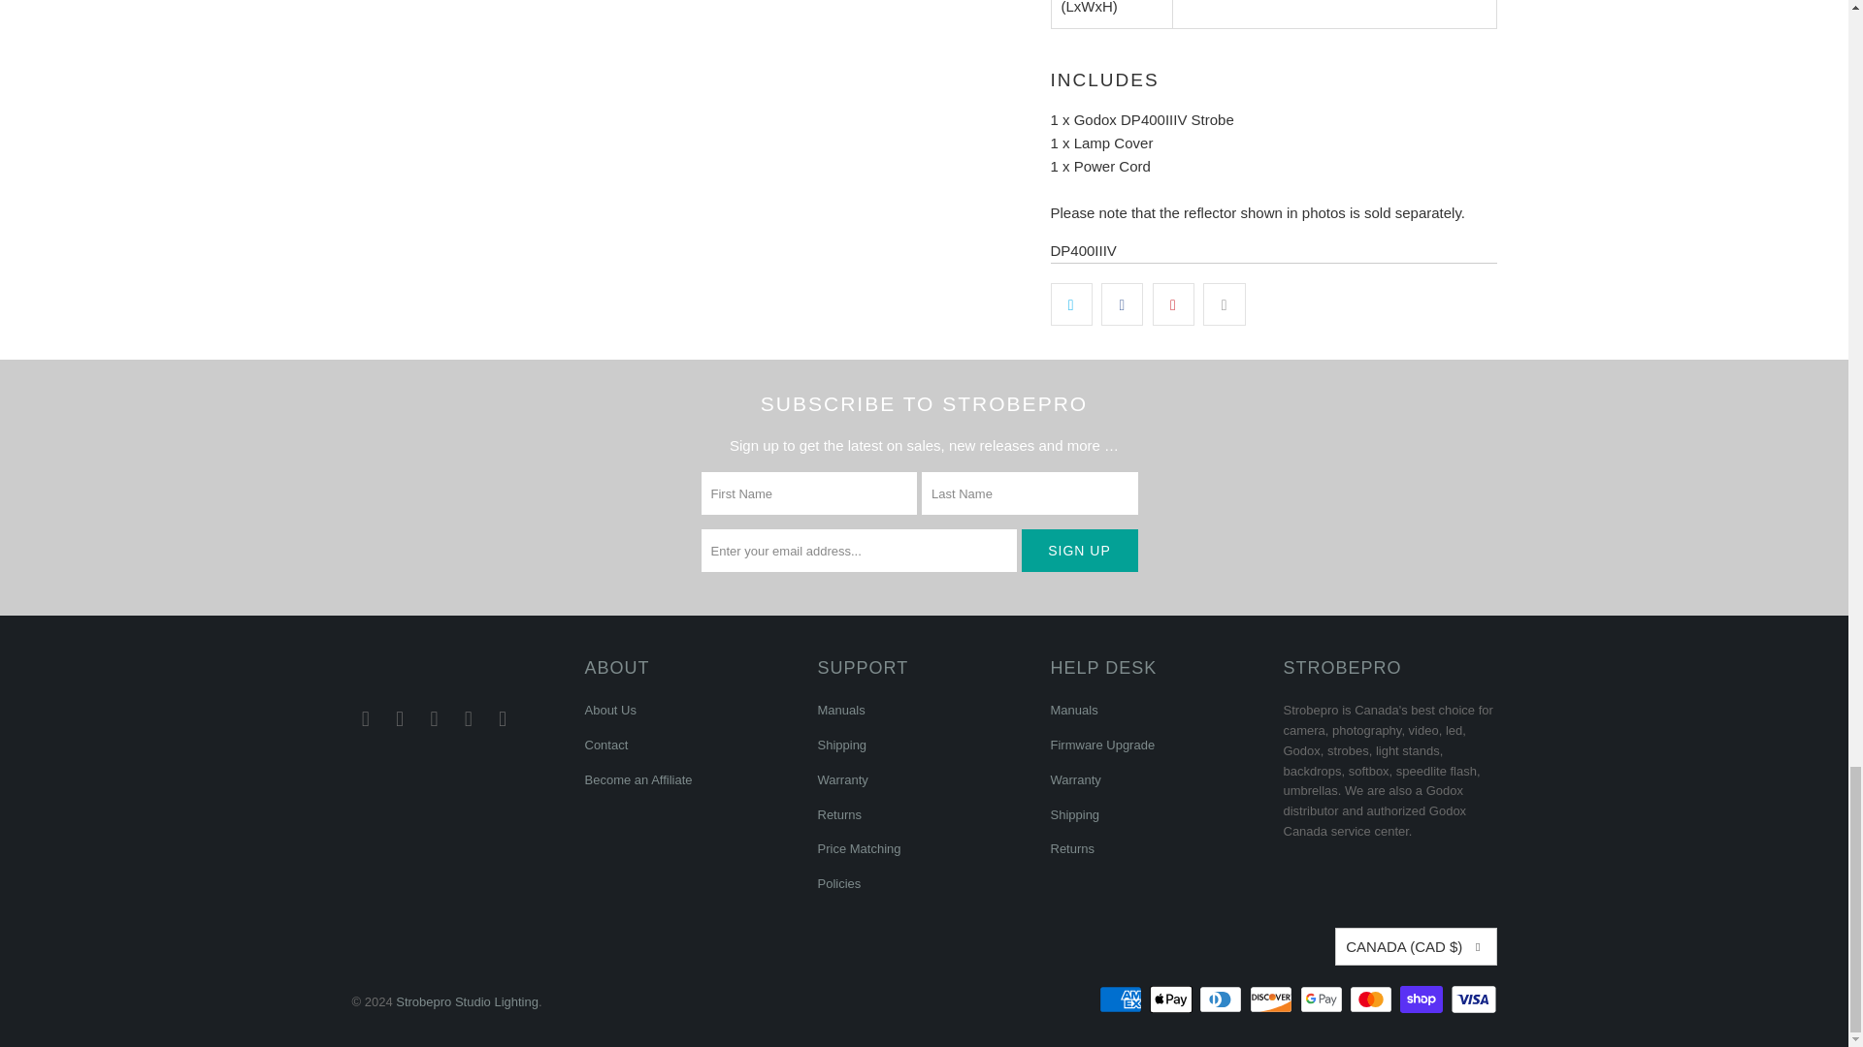 This screenshot has width=1863, height=1047. I want to click on Apple Pay, so click(1172, 999).